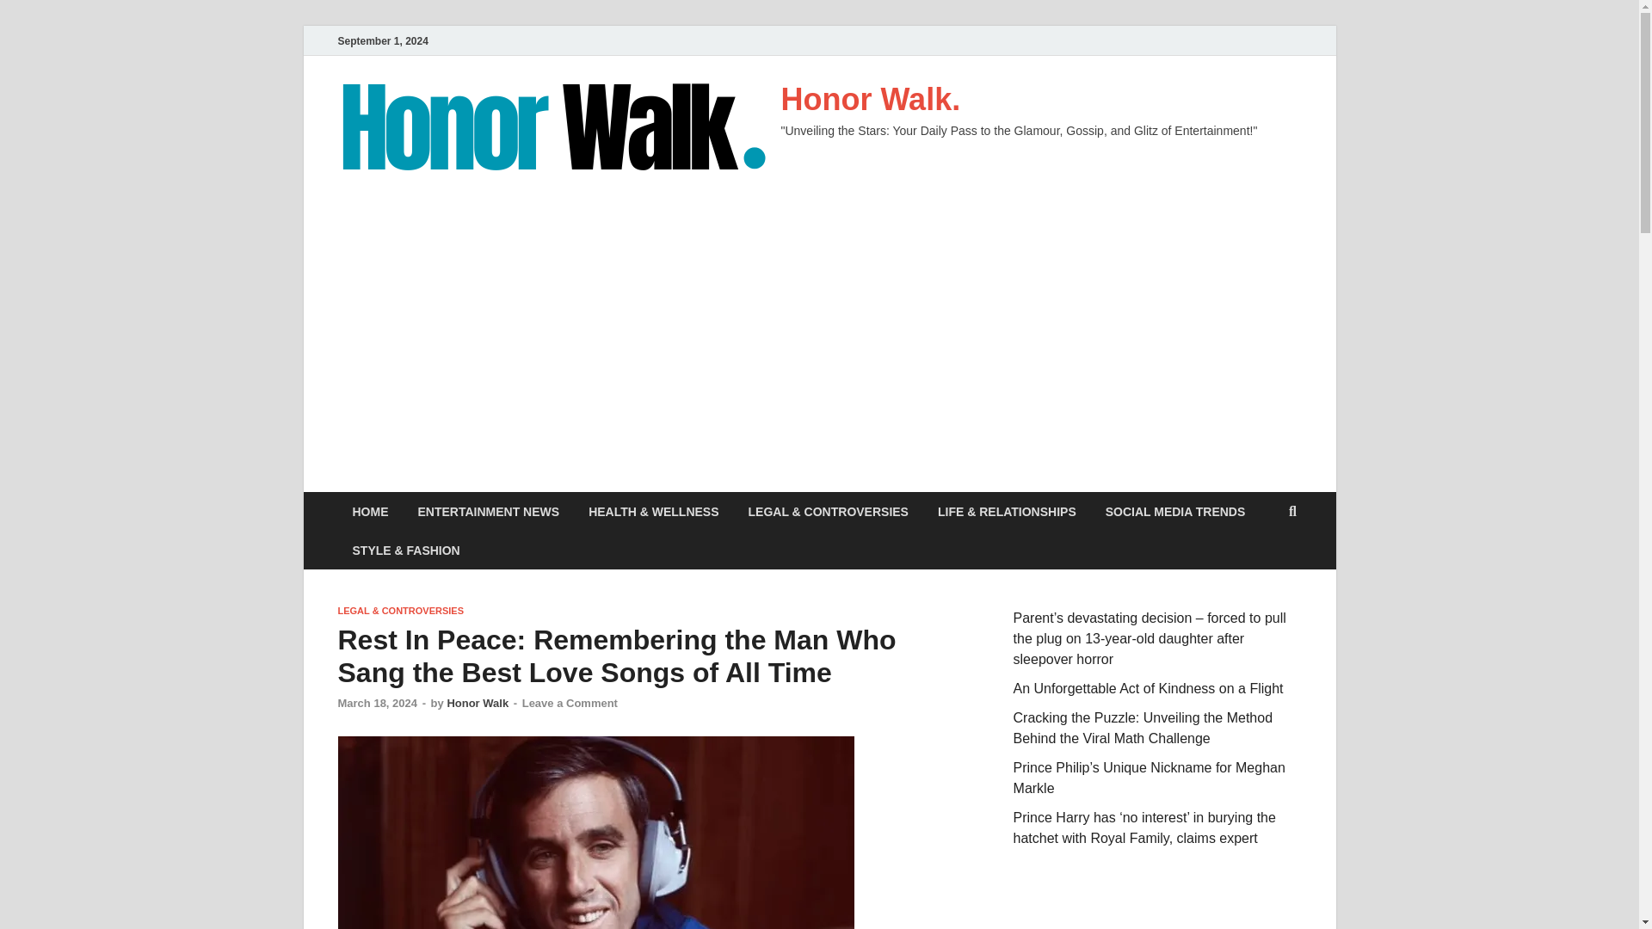 Image resolution: width=1652 pixels, height=929 pixels. Describe the element at coordinates (871, 100) in the screenshot. I see `Honor Walk.` at that location.